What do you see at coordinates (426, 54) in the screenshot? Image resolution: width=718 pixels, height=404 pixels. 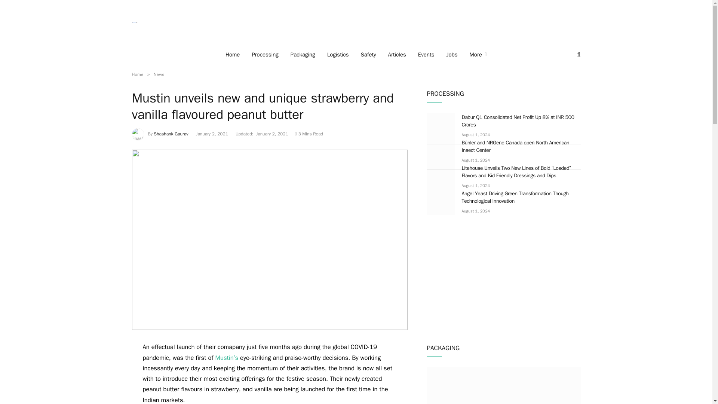 I see `Events` at bounding box center [426, 54].